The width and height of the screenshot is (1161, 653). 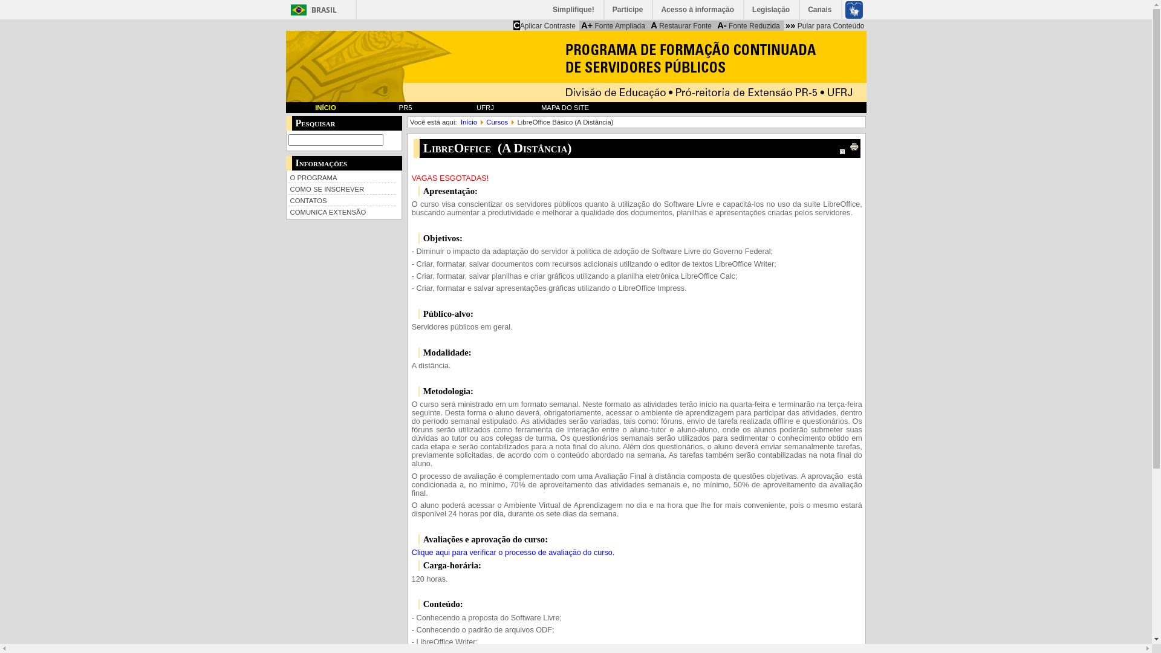 What do you see at coordinates (613, 25) in the screenshot?
I see `A+ Fonte Ampliada` at bounding box center [613, 25].